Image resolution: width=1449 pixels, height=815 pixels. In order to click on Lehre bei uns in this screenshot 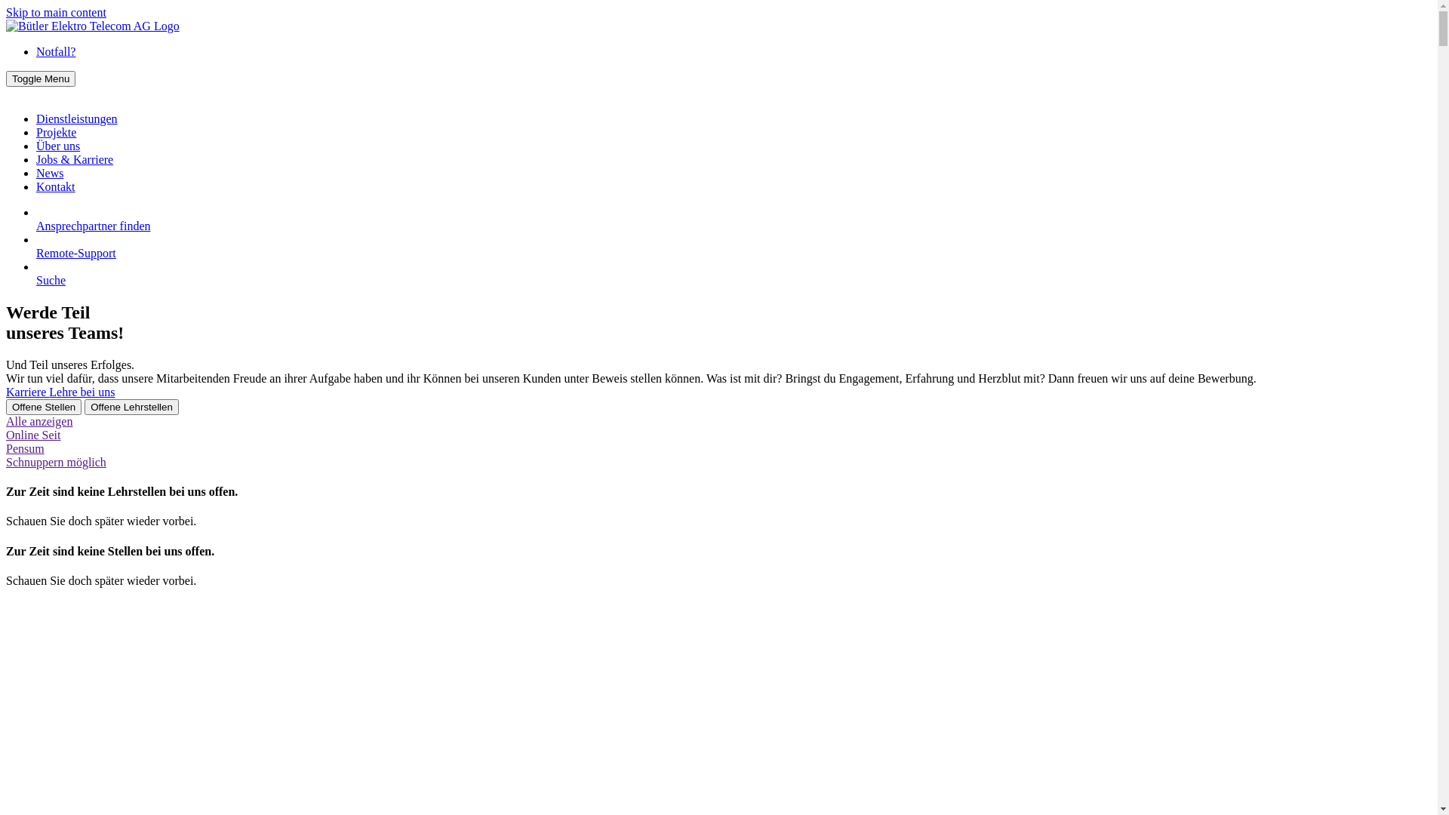, I will do `click(82, 392)`.